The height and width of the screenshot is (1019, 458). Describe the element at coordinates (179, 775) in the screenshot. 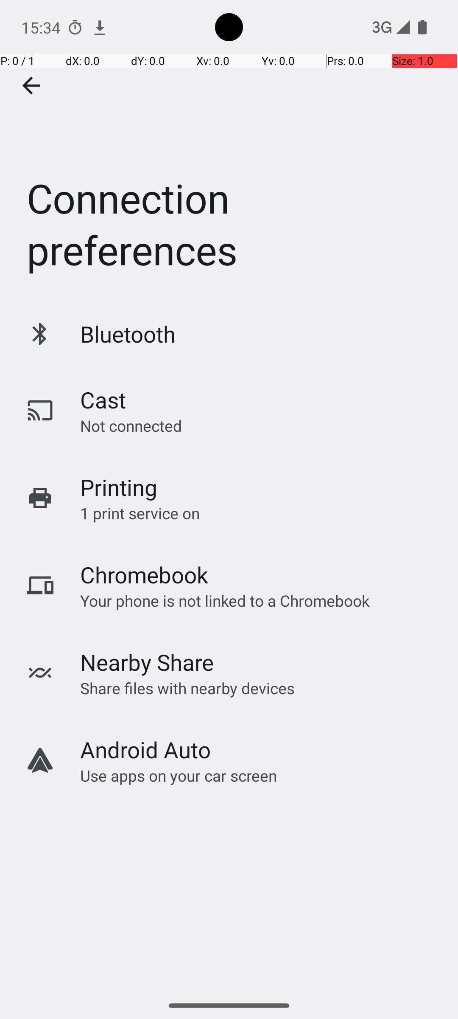

I see `Use apps on your car screen` at that location.